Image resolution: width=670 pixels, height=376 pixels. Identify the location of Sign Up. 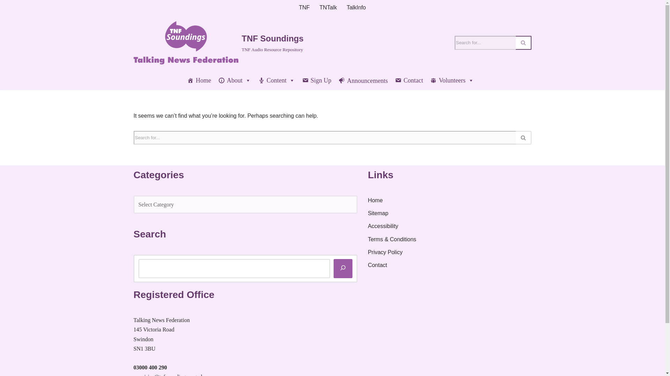
(317, 80).